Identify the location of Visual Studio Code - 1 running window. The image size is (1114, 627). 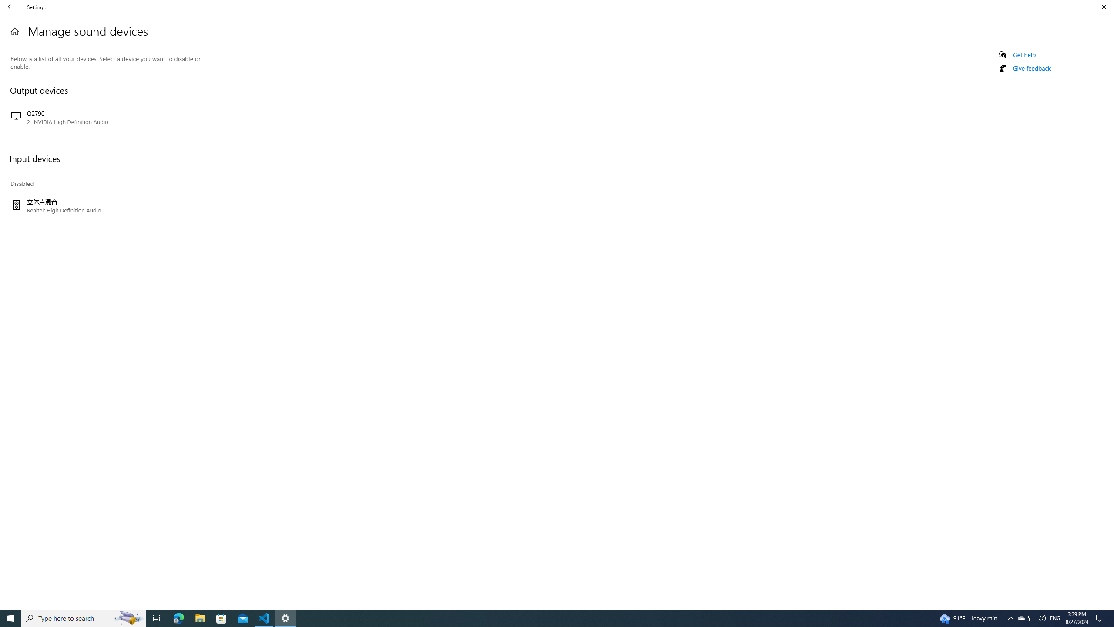
(1031, 618).